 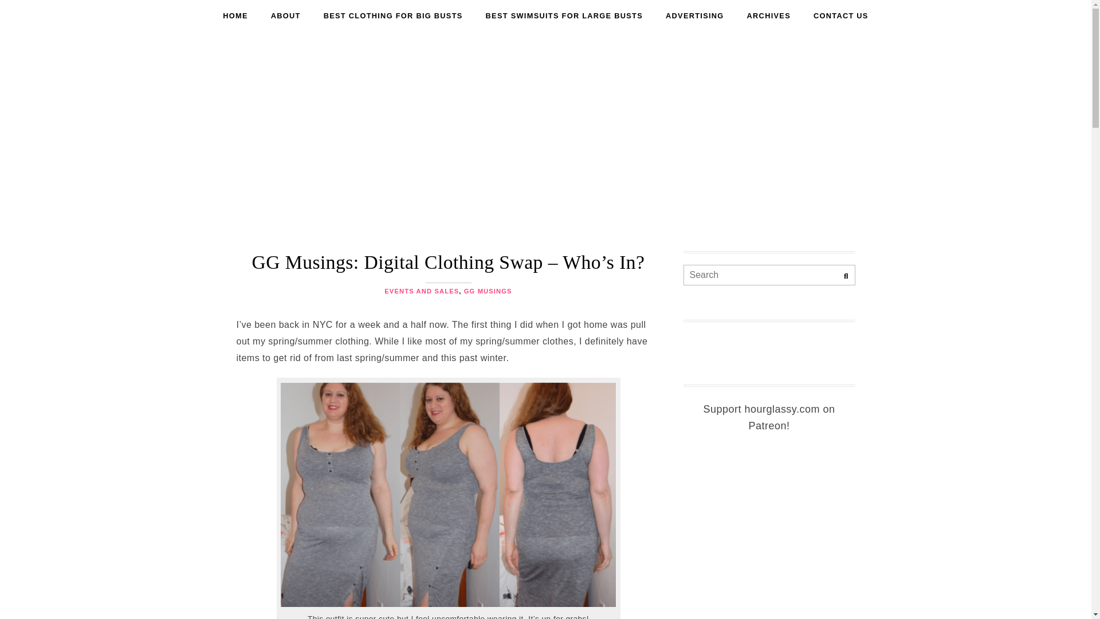 I want to click on EVENTS AND SALES, so click(x=421, y=291).